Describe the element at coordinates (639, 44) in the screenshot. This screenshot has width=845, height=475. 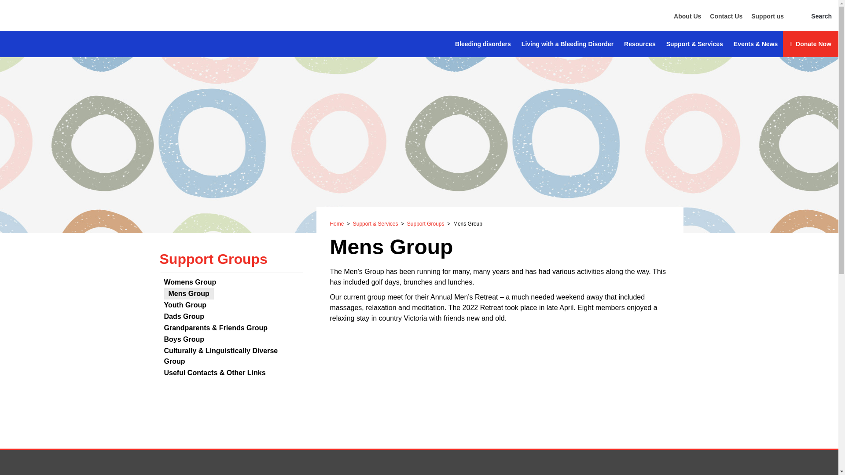
I see `Resources` at that location.